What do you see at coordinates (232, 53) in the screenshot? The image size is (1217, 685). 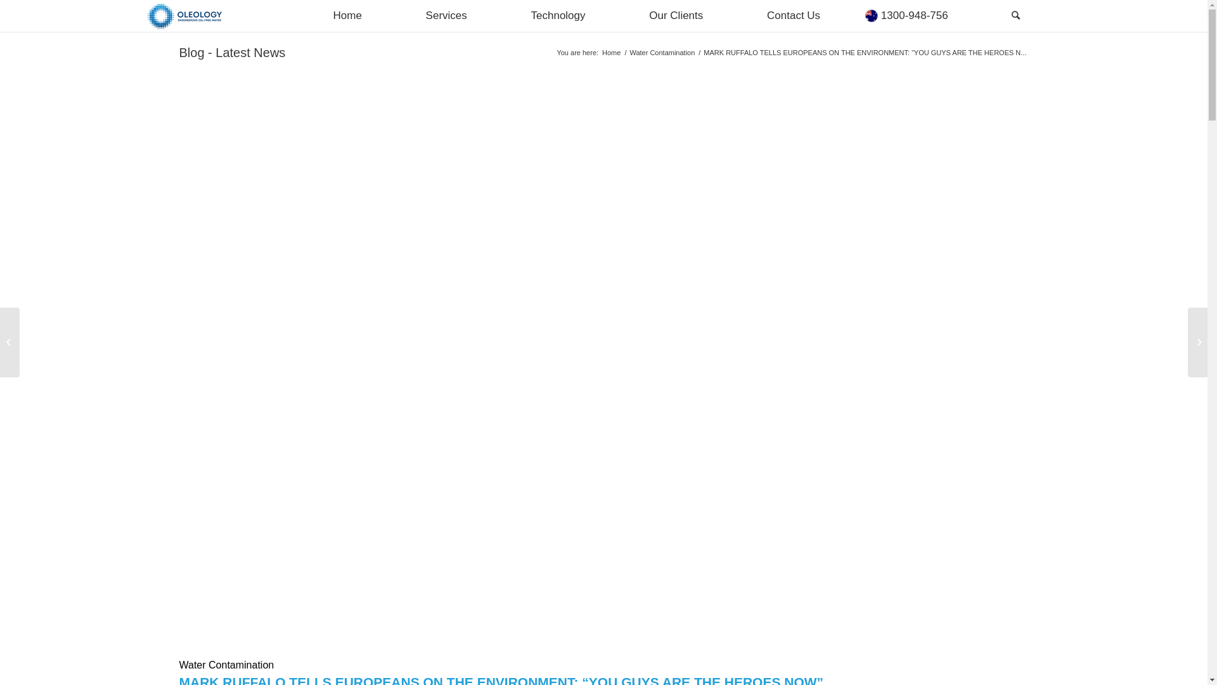 I see `Blog - Latest News` at bounding box center [232, 53].